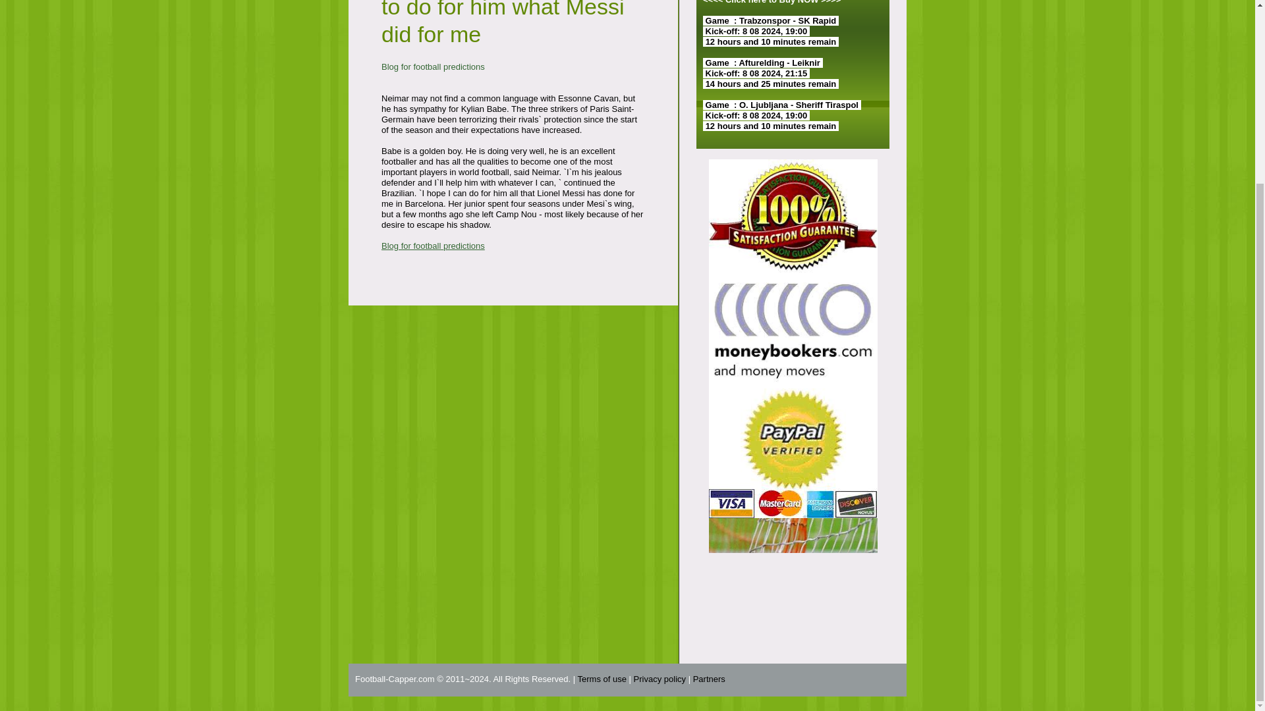 This screenshot has width=1265, height=711. What do you see at coordinates (433, 246) in the screenshot?
I see `Blog for football predictions` at bounding box center [433, 246].